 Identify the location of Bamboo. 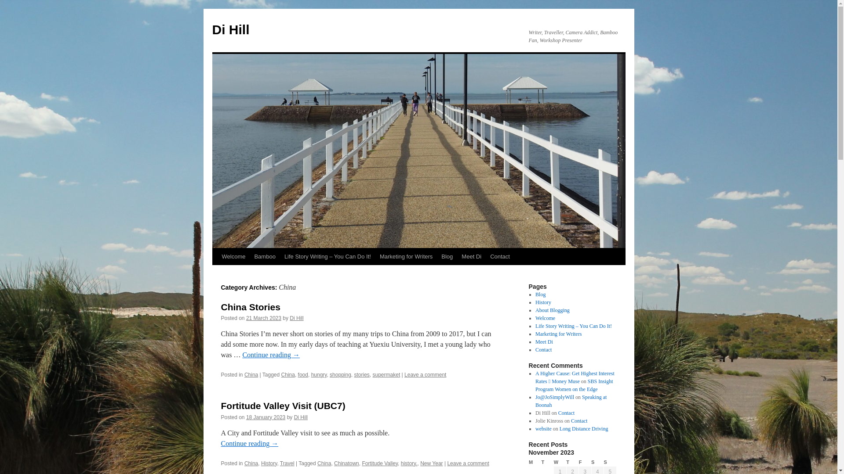
(265, 257).